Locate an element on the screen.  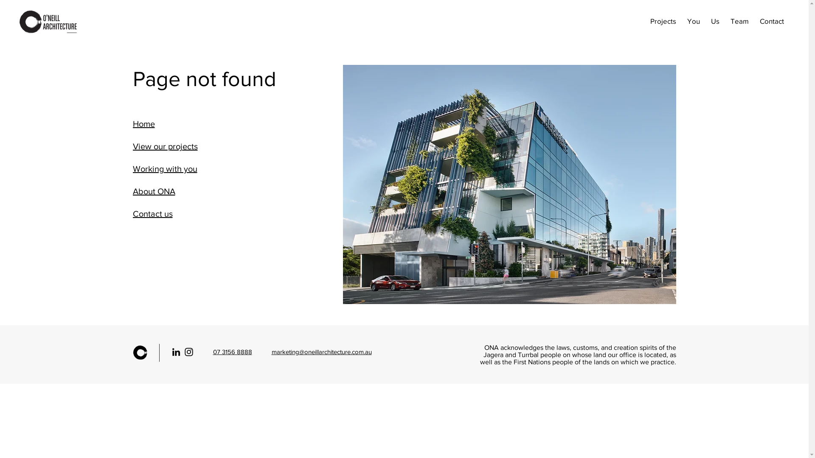
About ONA is located at coordinates (168, 191).